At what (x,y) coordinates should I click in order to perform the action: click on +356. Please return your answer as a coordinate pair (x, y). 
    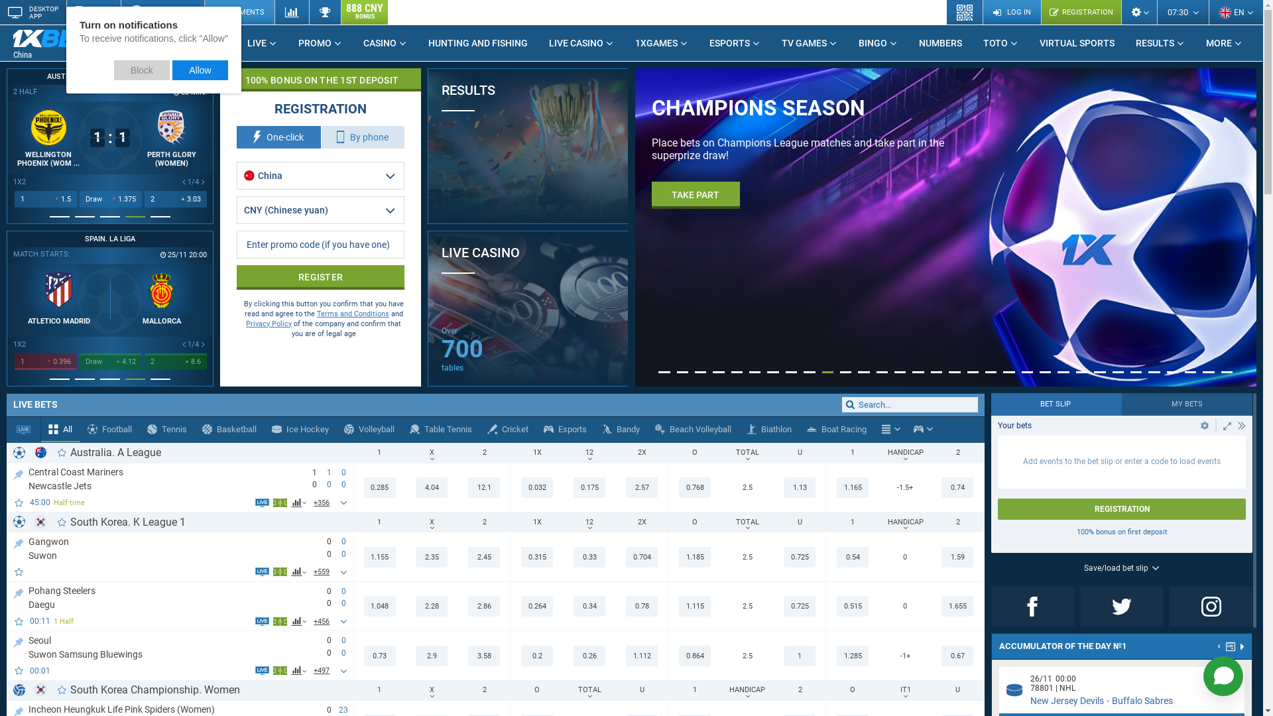
    Looking at the image, I should click on (322, 503).